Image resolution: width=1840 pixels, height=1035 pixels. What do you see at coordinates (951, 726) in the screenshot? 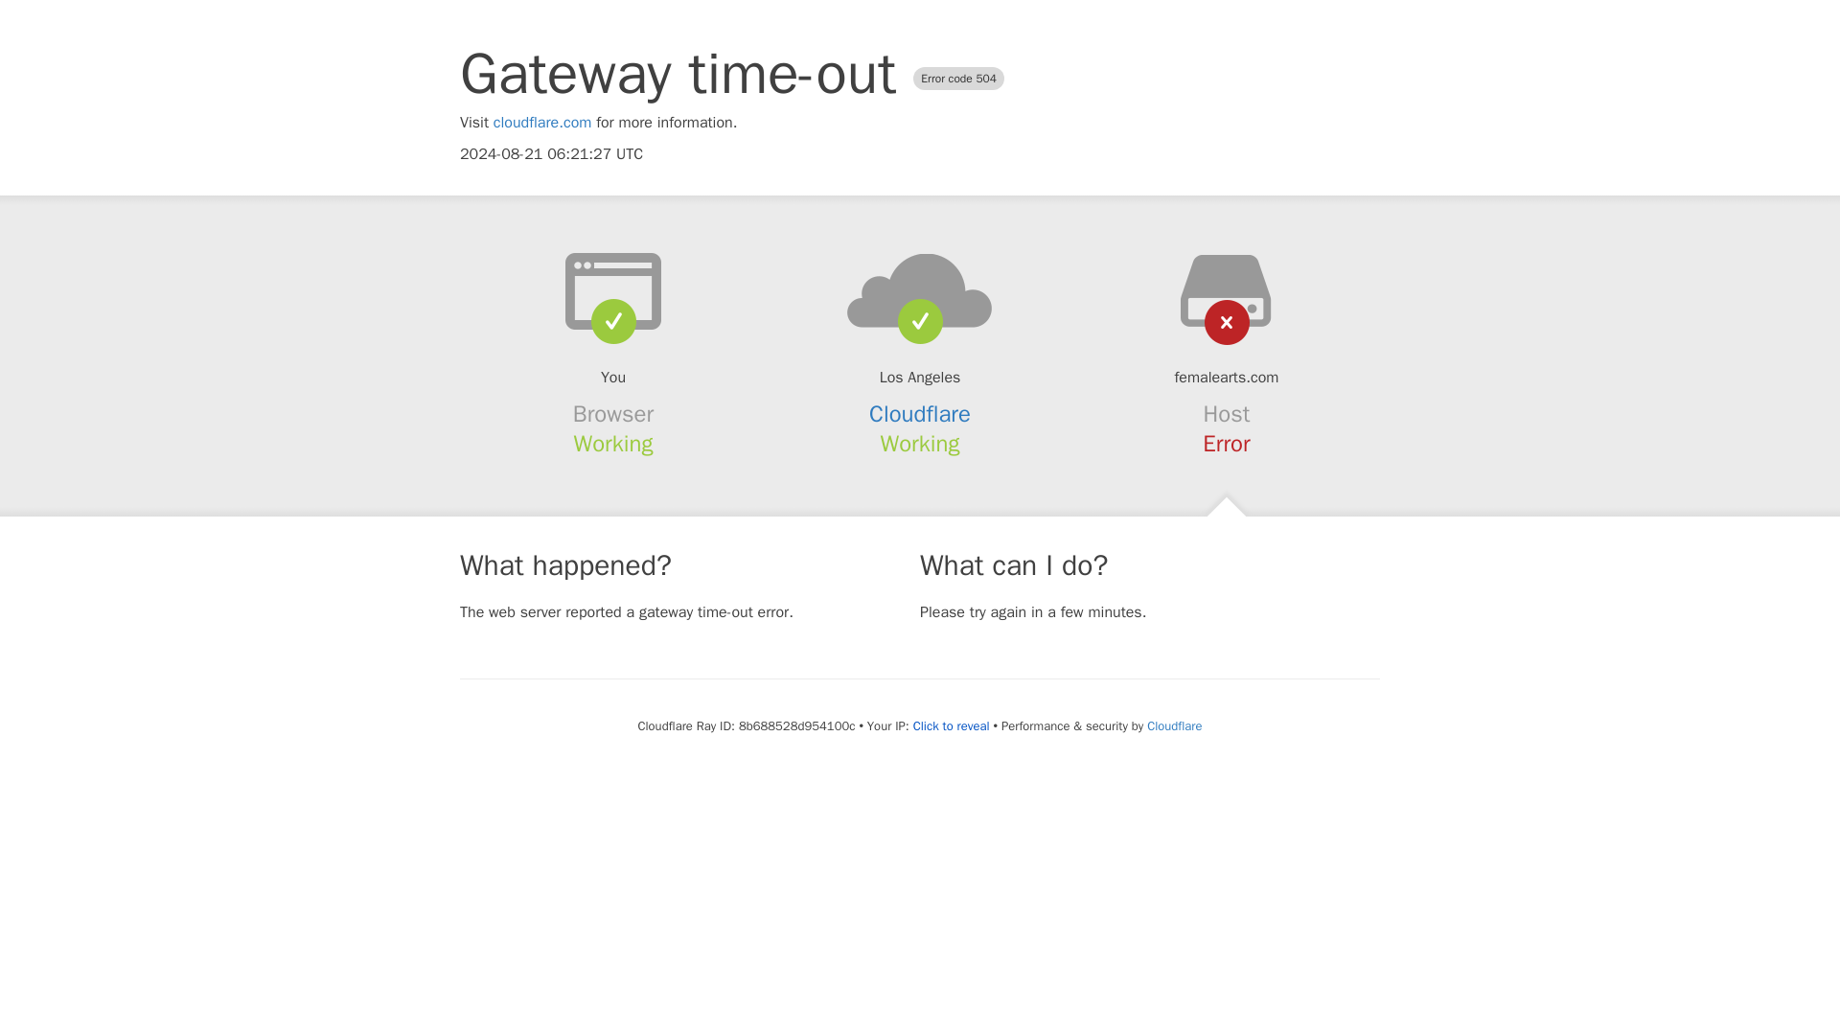
I see `Click to reveal` at bounding box center [951, 726].